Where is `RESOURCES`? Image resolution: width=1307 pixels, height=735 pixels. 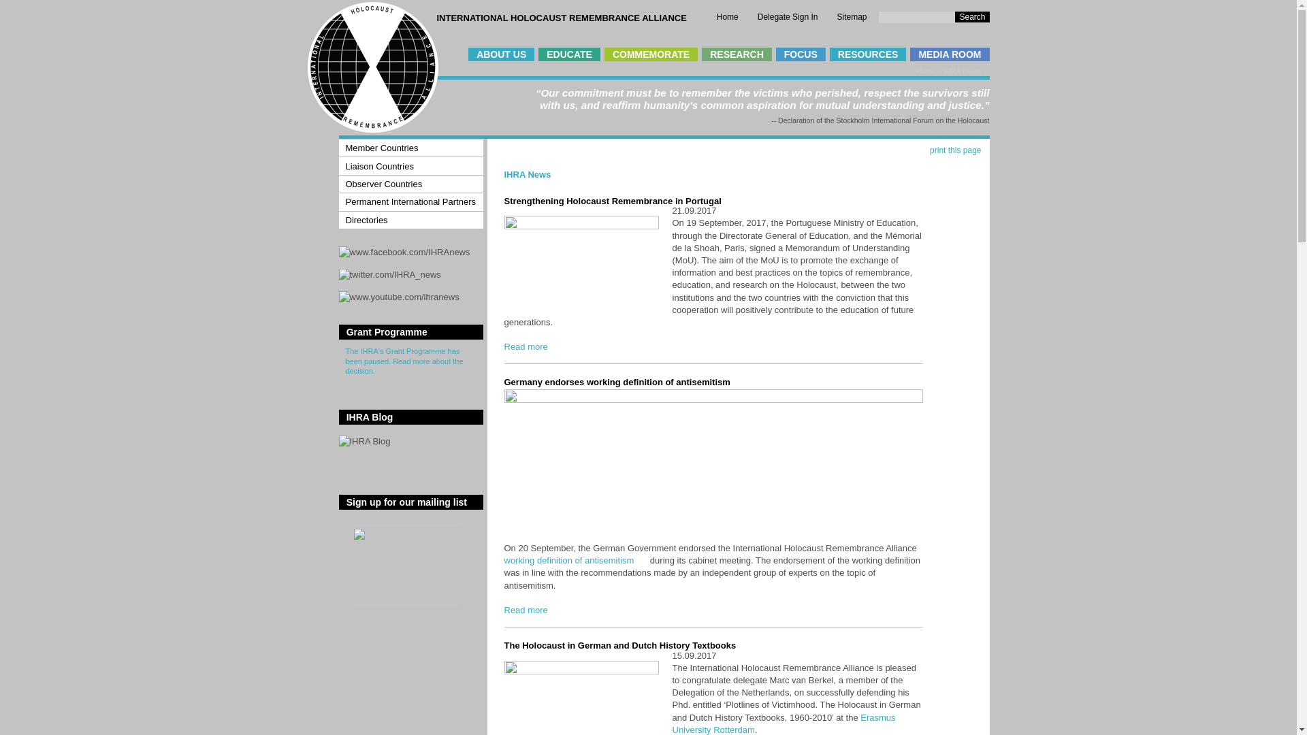 RESOURCES is located at coordinates (869, 54).